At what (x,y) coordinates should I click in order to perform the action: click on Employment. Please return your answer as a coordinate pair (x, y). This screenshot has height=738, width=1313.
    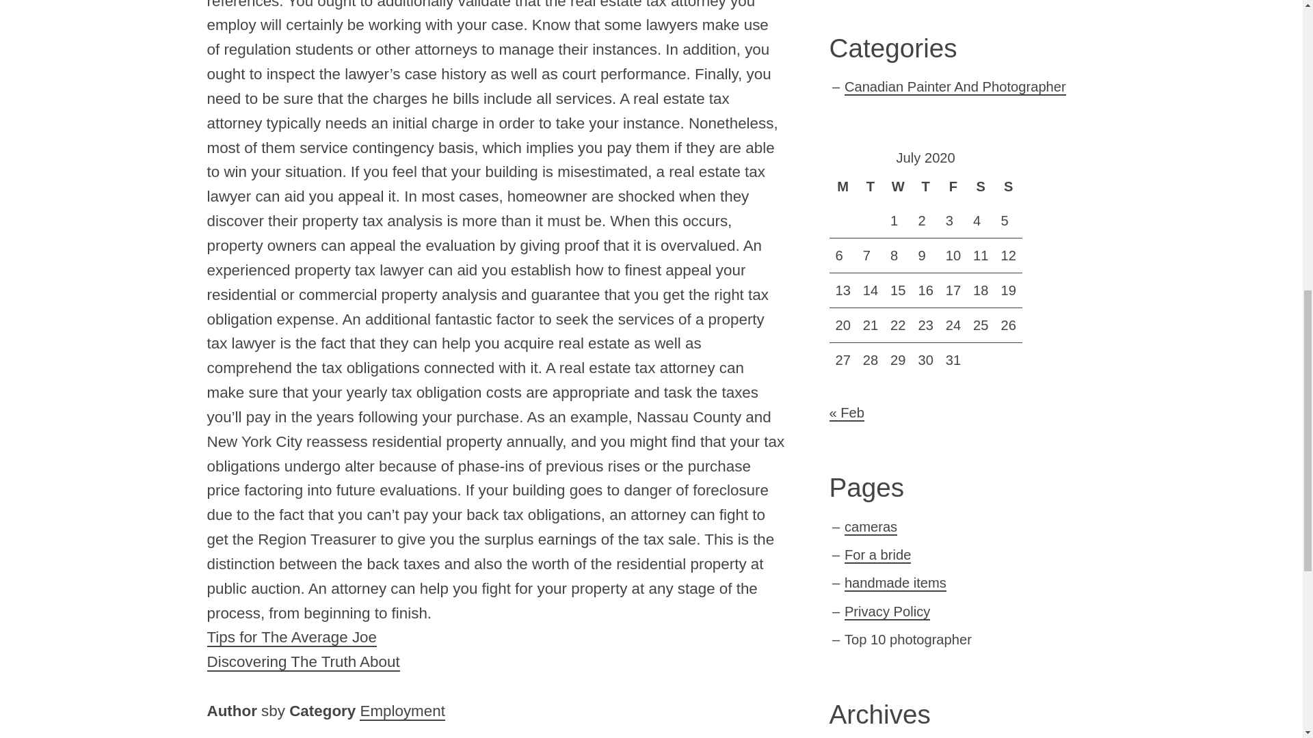
    Looking at the image, I should click on (402, 712).